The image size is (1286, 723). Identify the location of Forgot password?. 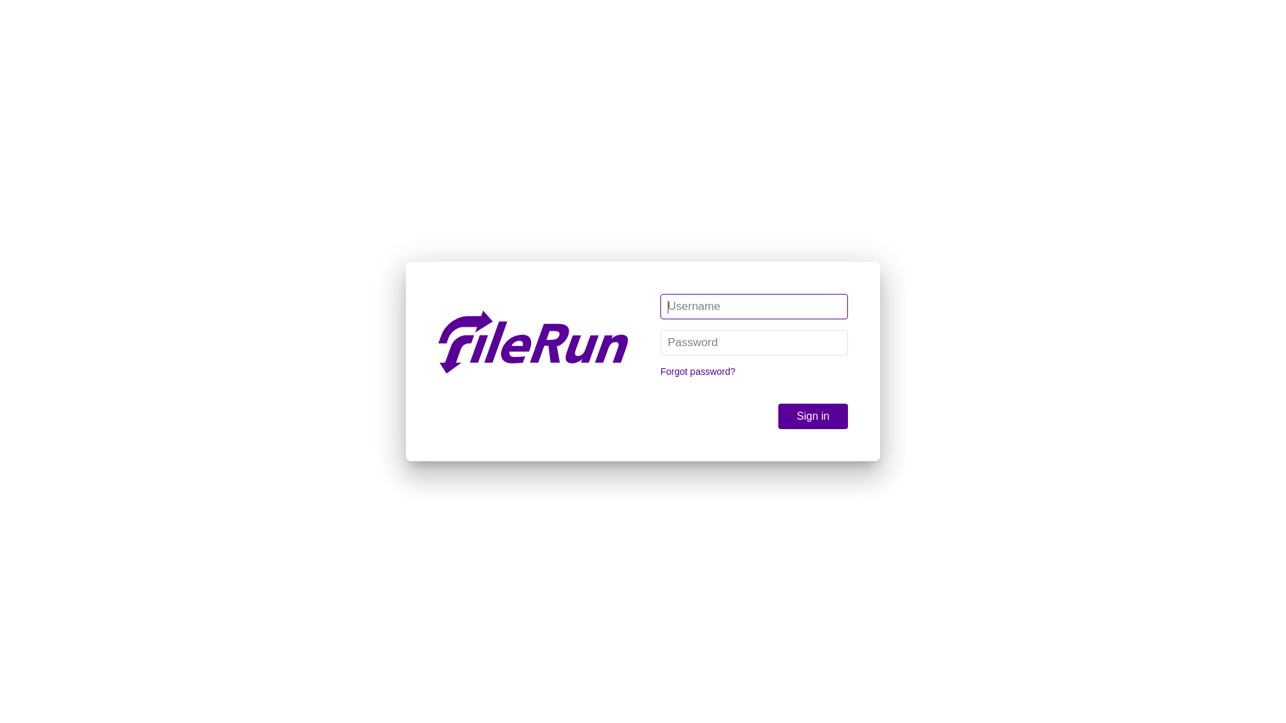
(698, 372).